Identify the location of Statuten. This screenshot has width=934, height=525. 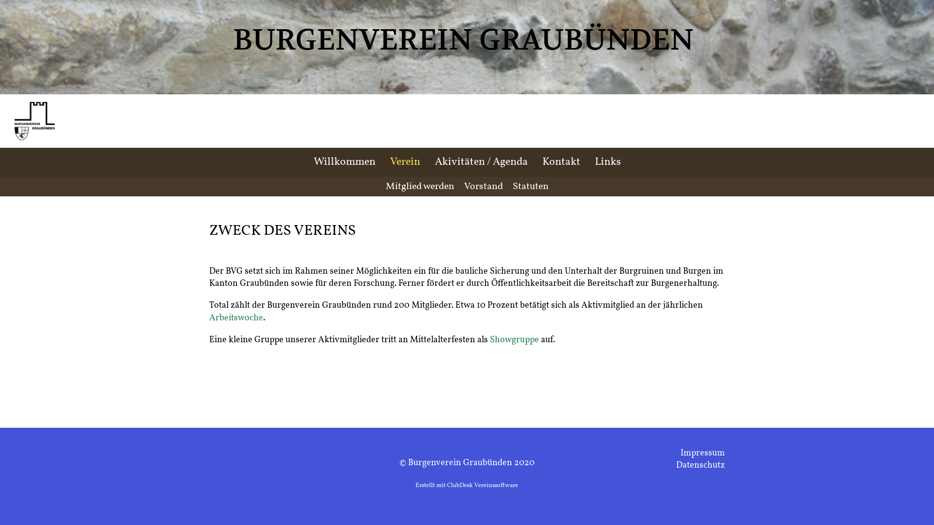
(531, 187).